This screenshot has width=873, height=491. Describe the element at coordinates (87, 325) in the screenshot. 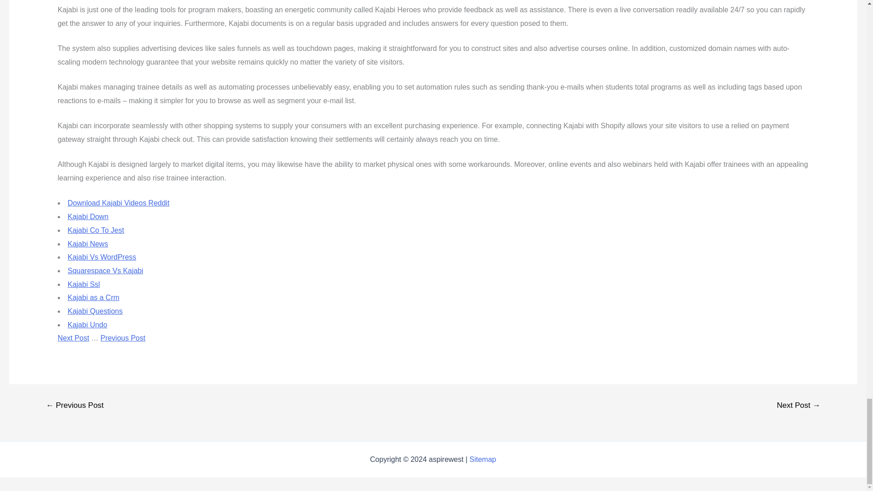

I see `Kajabi Undo` at that location.